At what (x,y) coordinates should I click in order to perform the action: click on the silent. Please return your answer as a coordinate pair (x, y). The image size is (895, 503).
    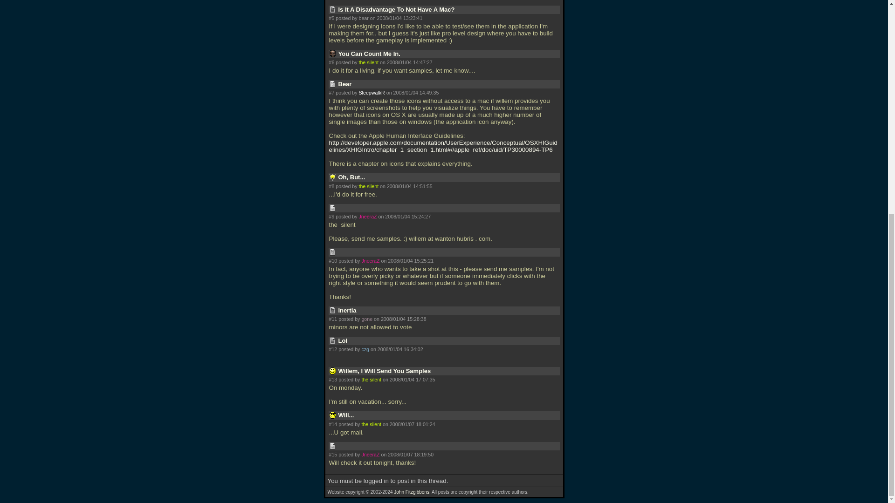
    Looking at the image, I should click on (368, 186).